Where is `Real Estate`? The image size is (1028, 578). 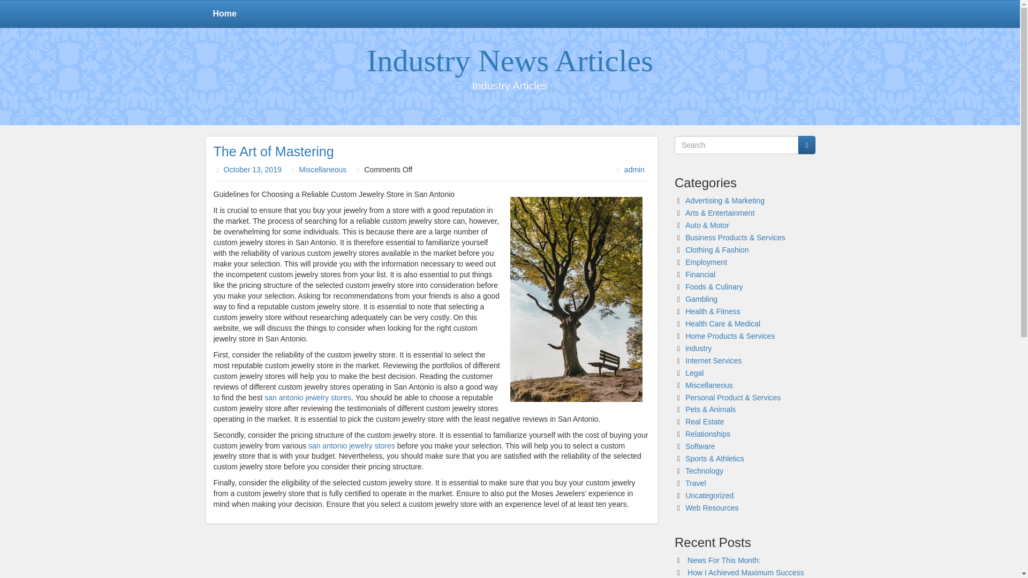
Real Estate is located at coordinates (705, 421).